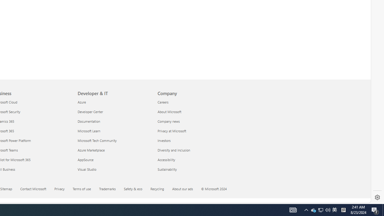  What do you see at coordinates (114, 112) in the screenshot?
I see `Developer Center` at bounding box center [114, 112].